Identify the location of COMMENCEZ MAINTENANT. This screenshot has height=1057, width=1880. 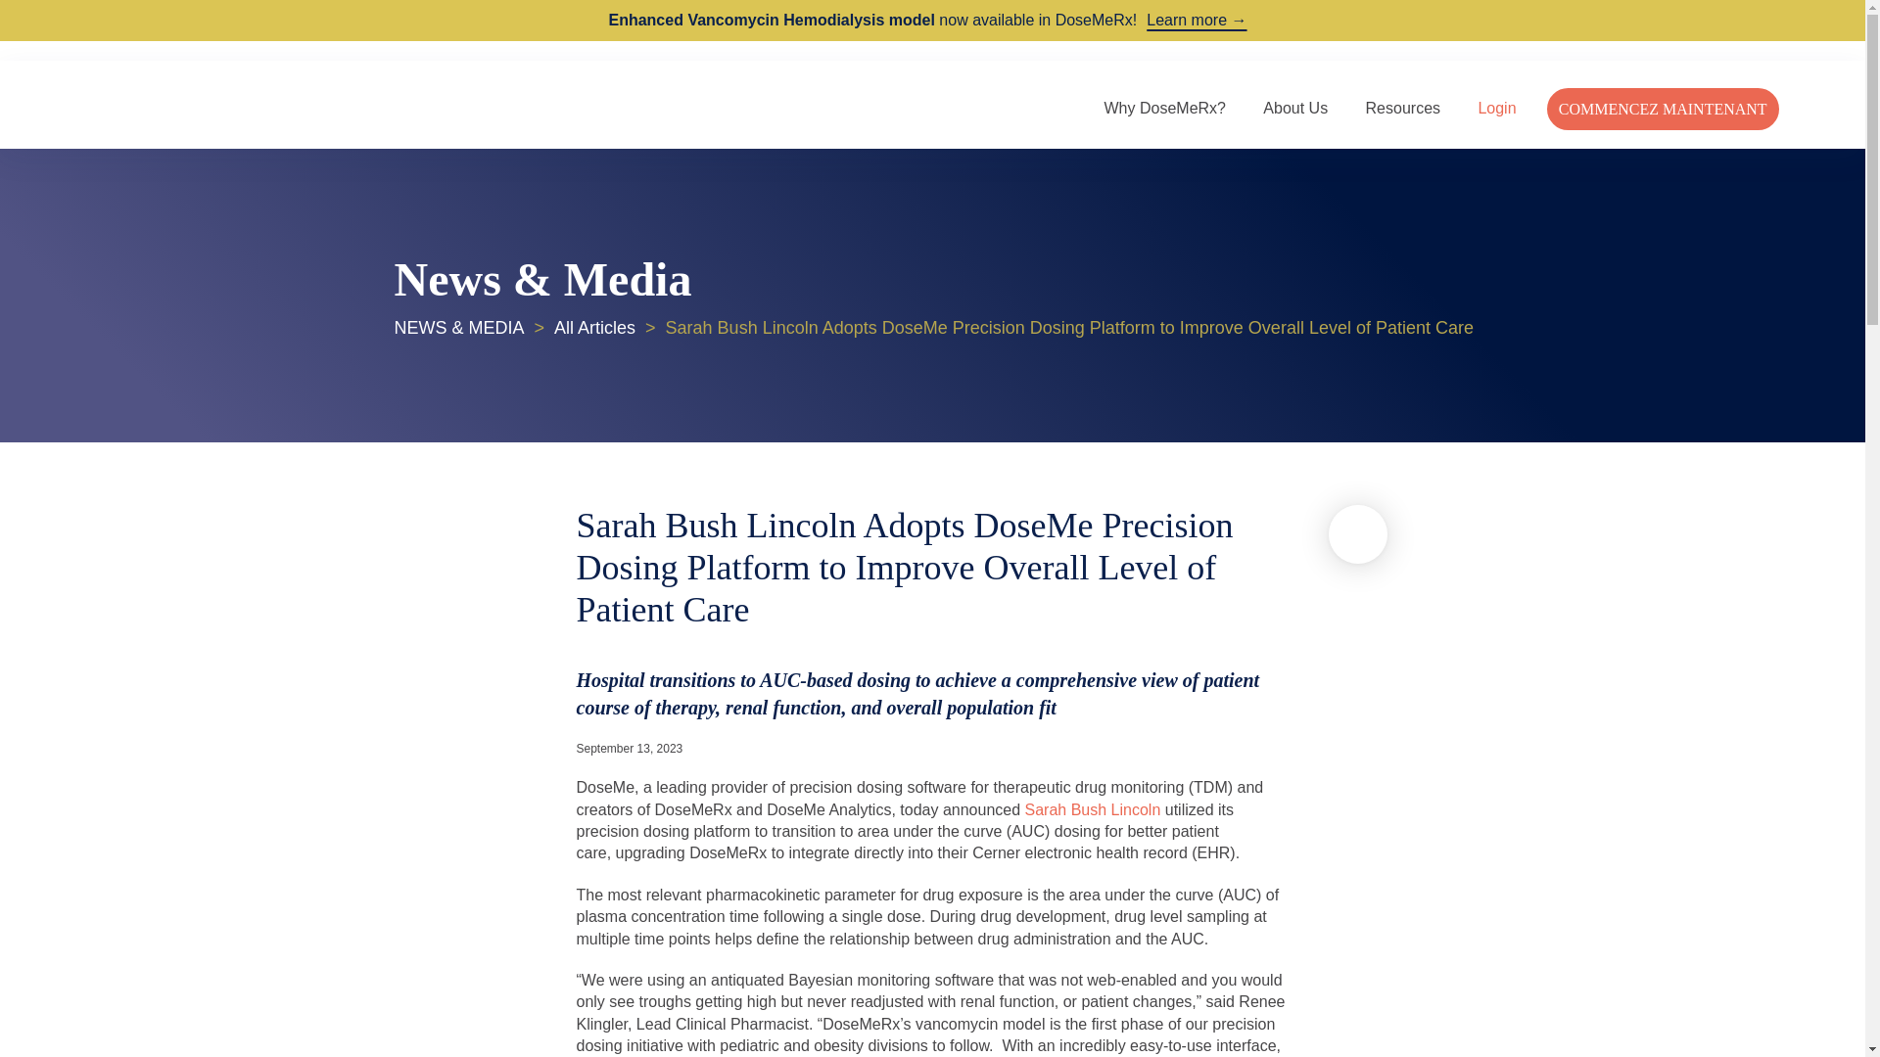
(1663, 108).